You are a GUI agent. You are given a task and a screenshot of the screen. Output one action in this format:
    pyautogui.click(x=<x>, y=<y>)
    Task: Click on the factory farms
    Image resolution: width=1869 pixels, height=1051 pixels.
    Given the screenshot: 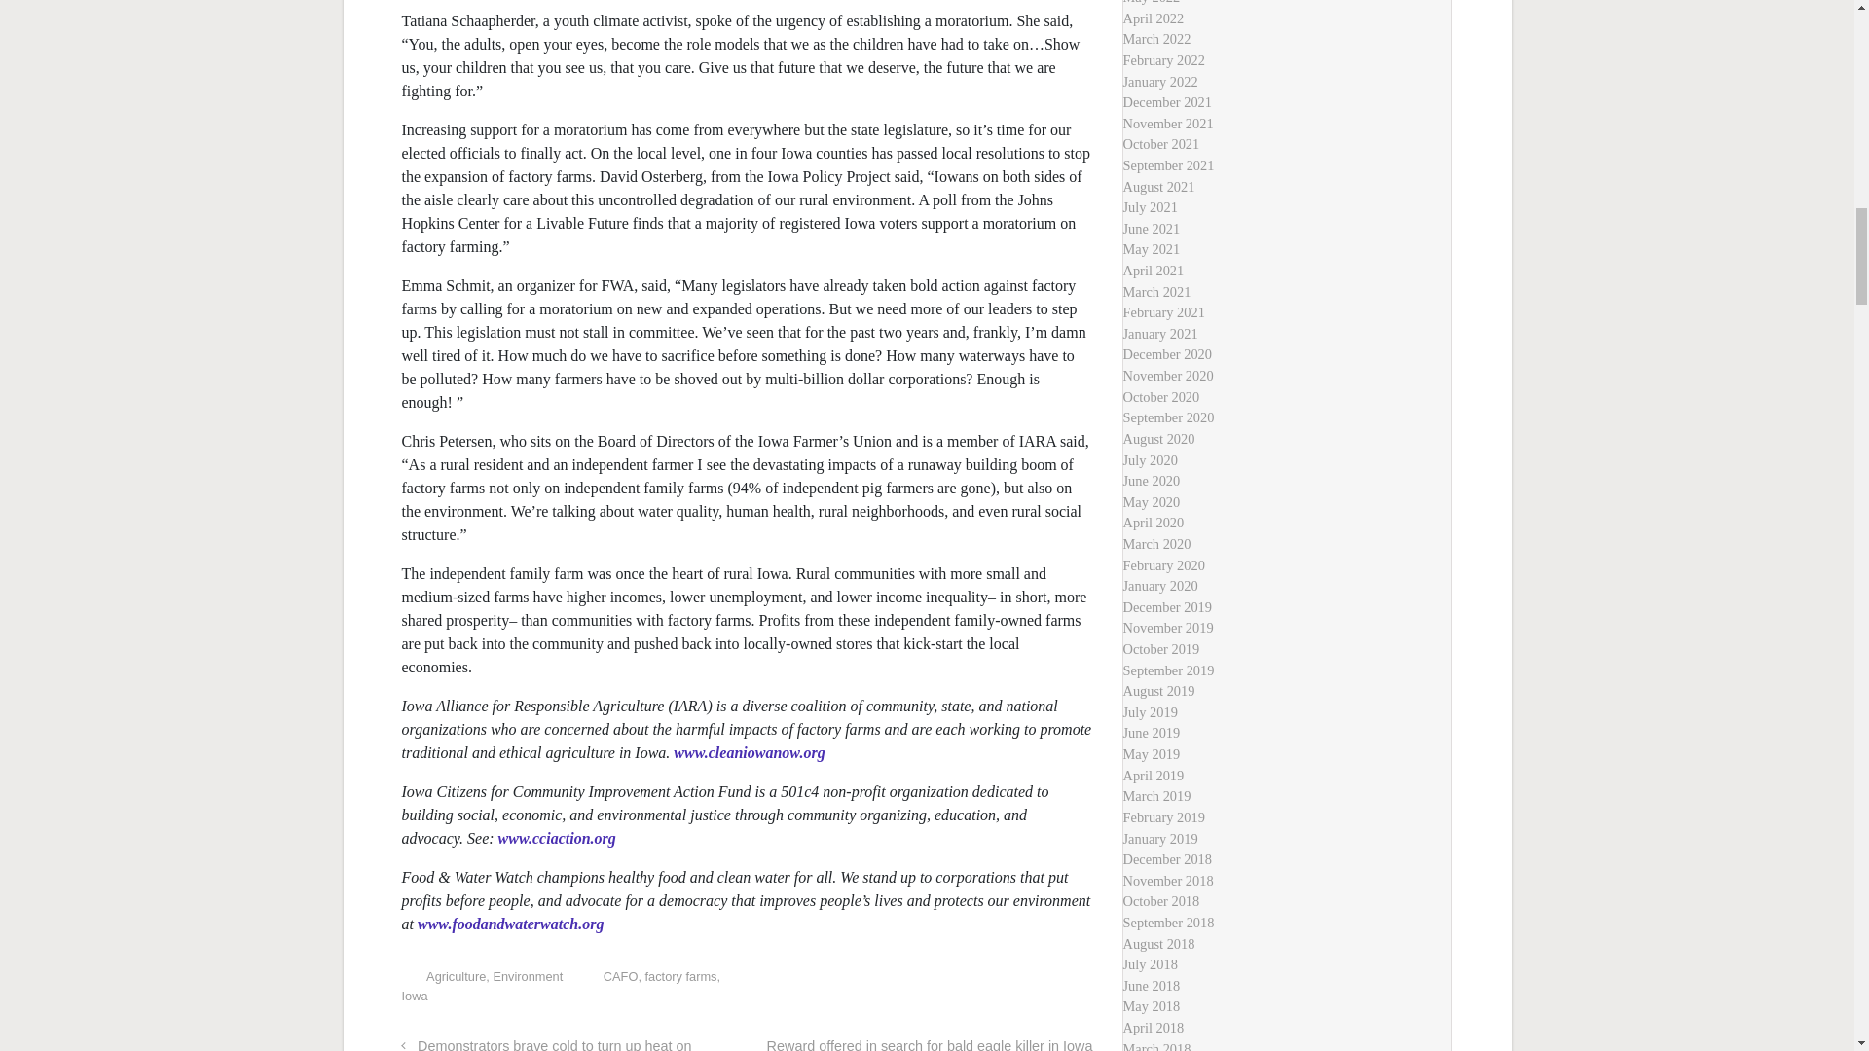 What is the action you would take?
    pyautogui.click(x=681, y=975)
    